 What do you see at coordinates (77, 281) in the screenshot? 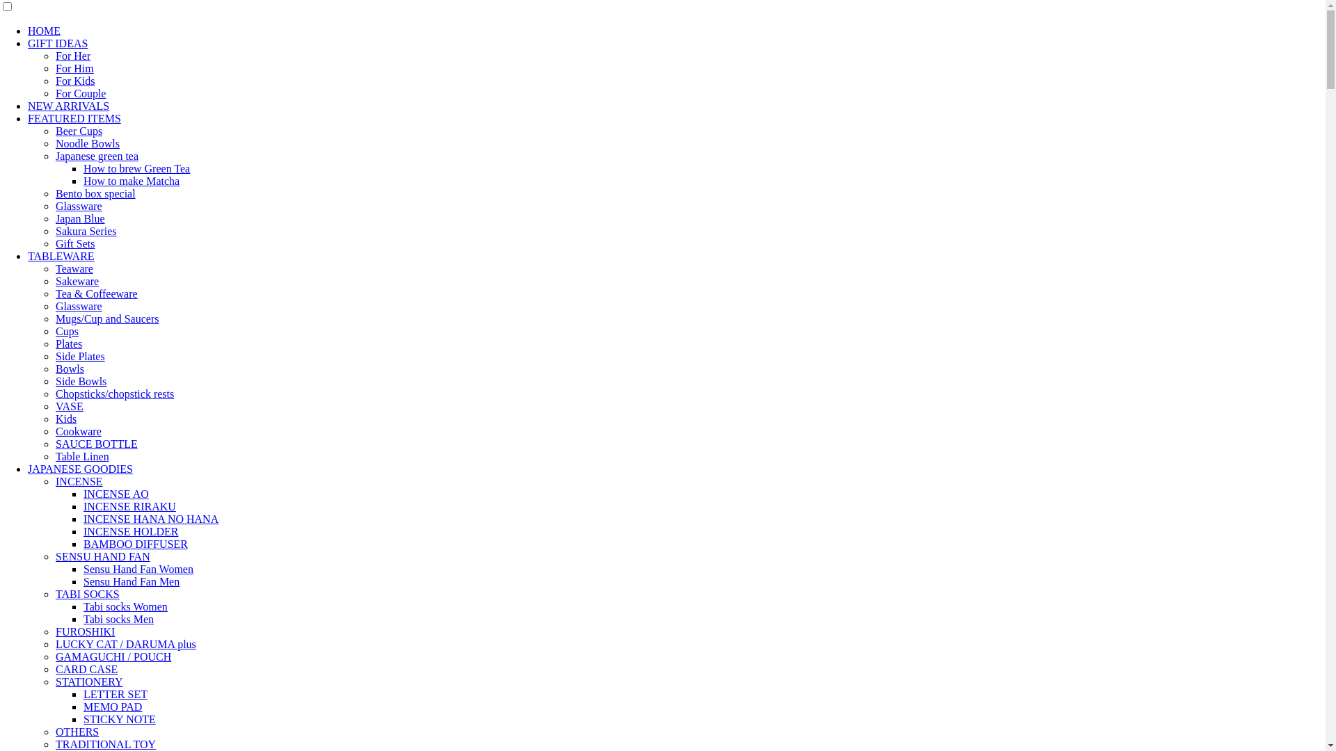
I see `Sakeware` at bounding box center [77, 281].